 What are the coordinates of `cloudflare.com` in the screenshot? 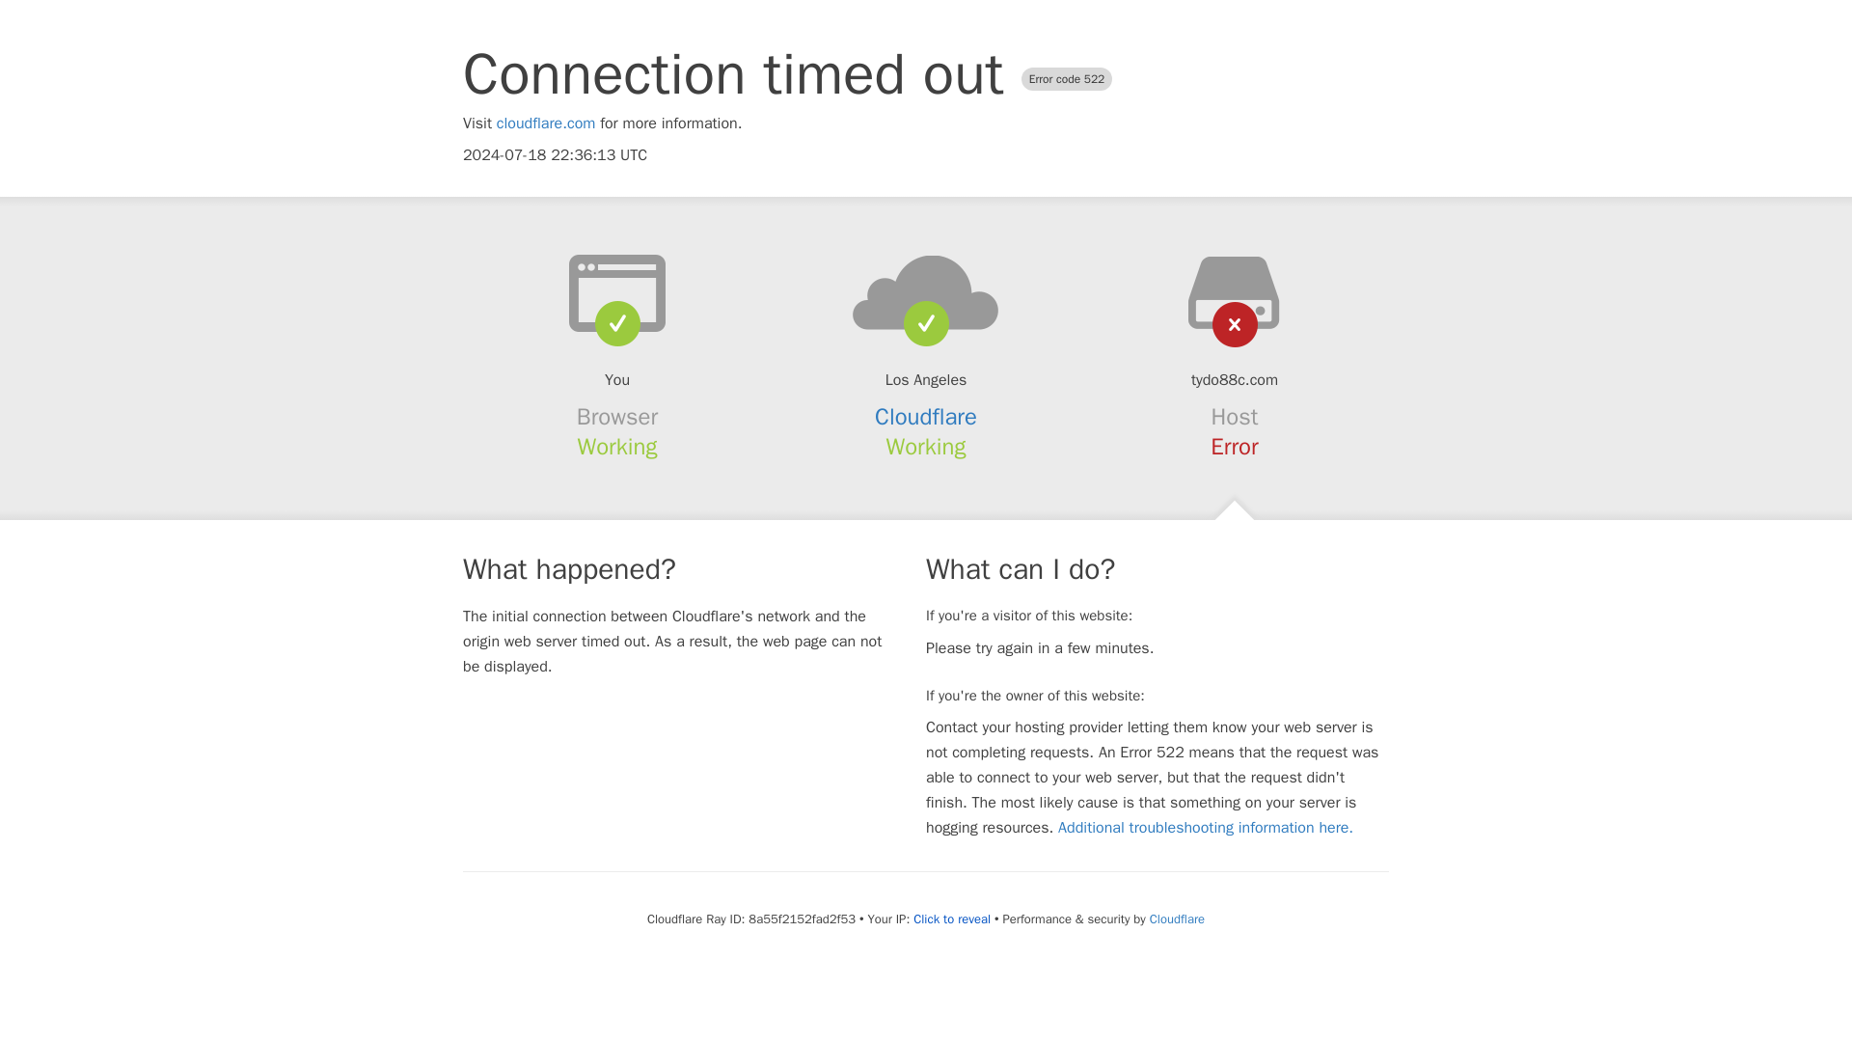 It's located at (546, 123).